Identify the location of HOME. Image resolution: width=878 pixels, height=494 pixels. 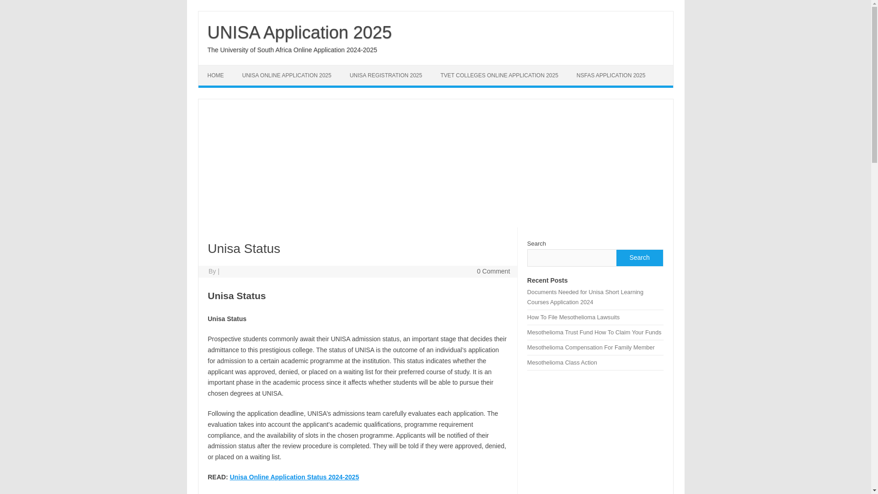
(216, 75).